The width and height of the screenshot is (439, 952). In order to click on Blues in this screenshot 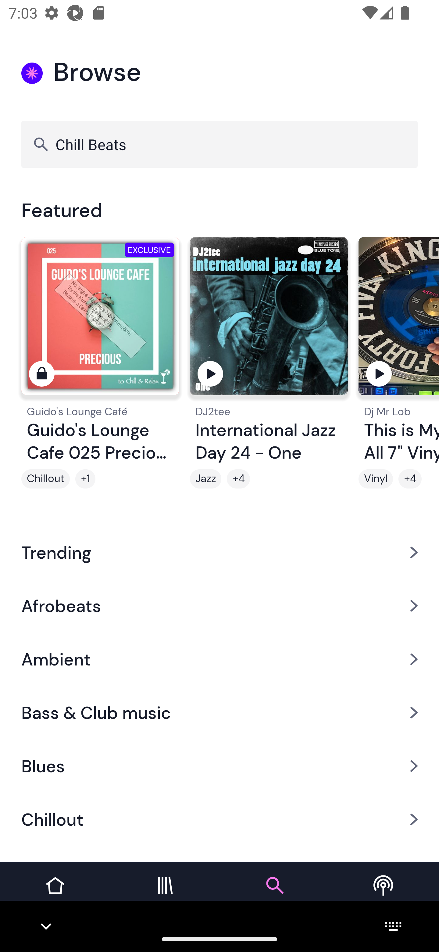, I will do `click(220, 766)`.